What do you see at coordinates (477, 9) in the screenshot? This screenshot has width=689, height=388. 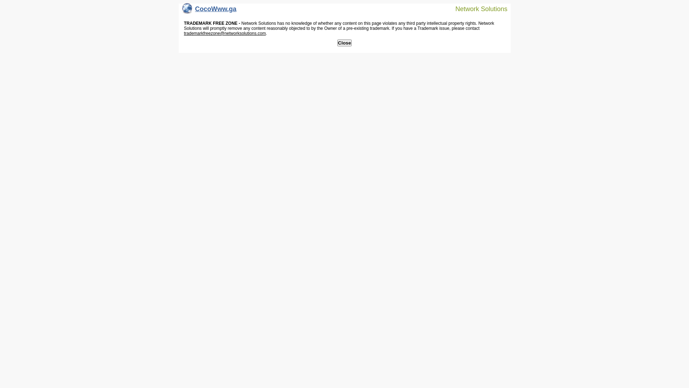 I see `Network Solutions` at bounding box center [477, 9].